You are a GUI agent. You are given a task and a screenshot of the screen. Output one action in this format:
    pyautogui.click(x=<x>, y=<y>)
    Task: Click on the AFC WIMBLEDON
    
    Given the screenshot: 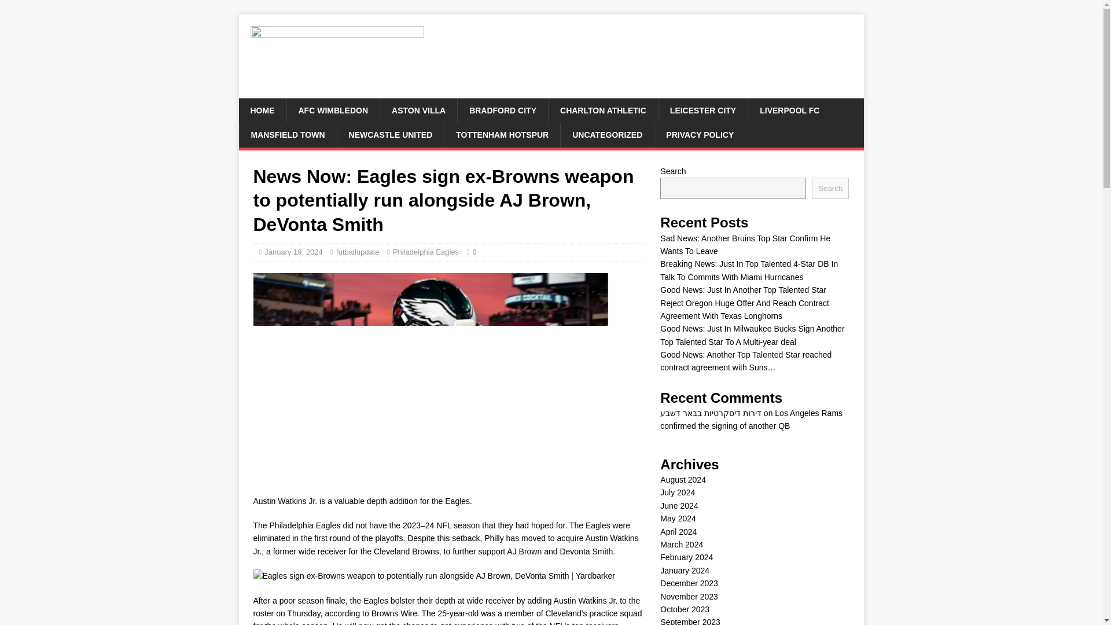 What is the action you would take?
    pyautogui.click(x=332, y=110)
    